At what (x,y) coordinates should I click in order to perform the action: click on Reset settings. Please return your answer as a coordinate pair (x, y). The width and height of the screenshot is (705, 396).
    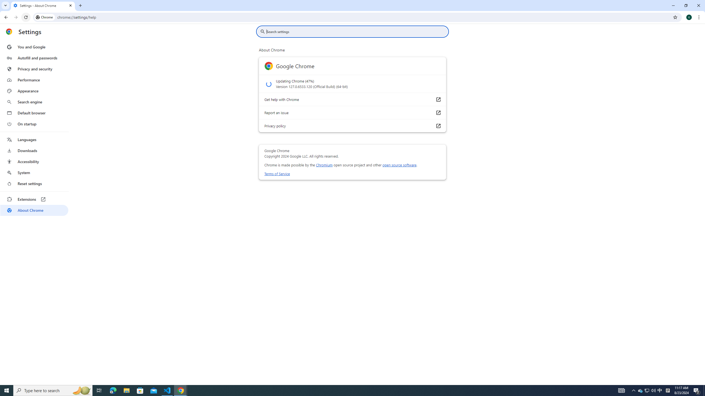
    Looking at the image, I should click on (34, 184).